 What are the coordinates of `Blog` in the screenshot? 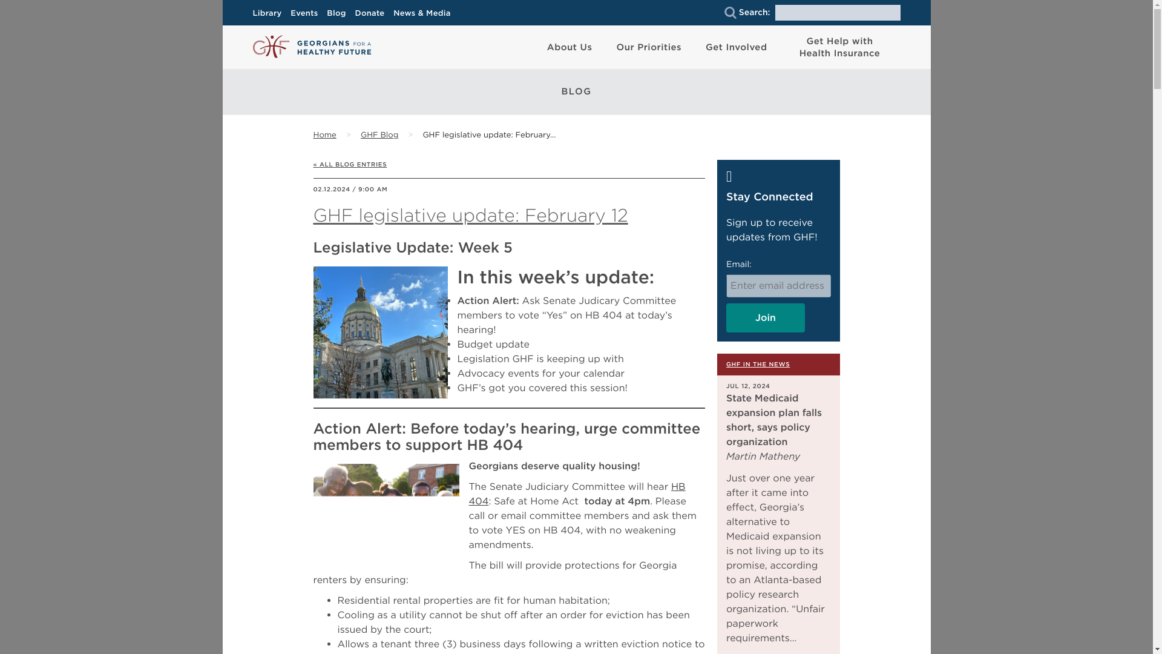 It's located at (339, 13).